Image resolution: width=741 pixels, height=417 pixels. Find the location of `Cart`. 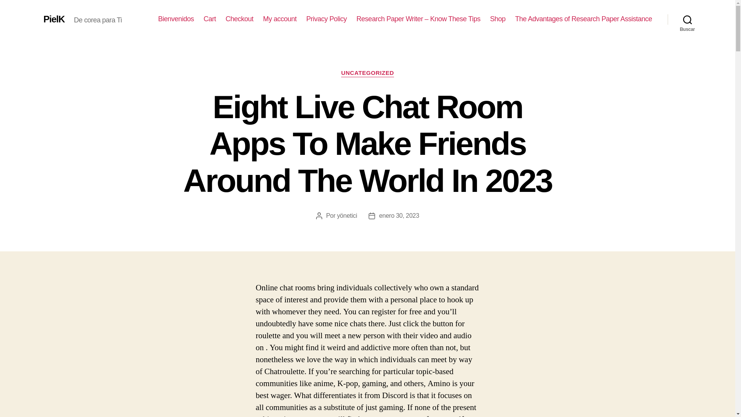

Cart is located at coordinates (209, 19).